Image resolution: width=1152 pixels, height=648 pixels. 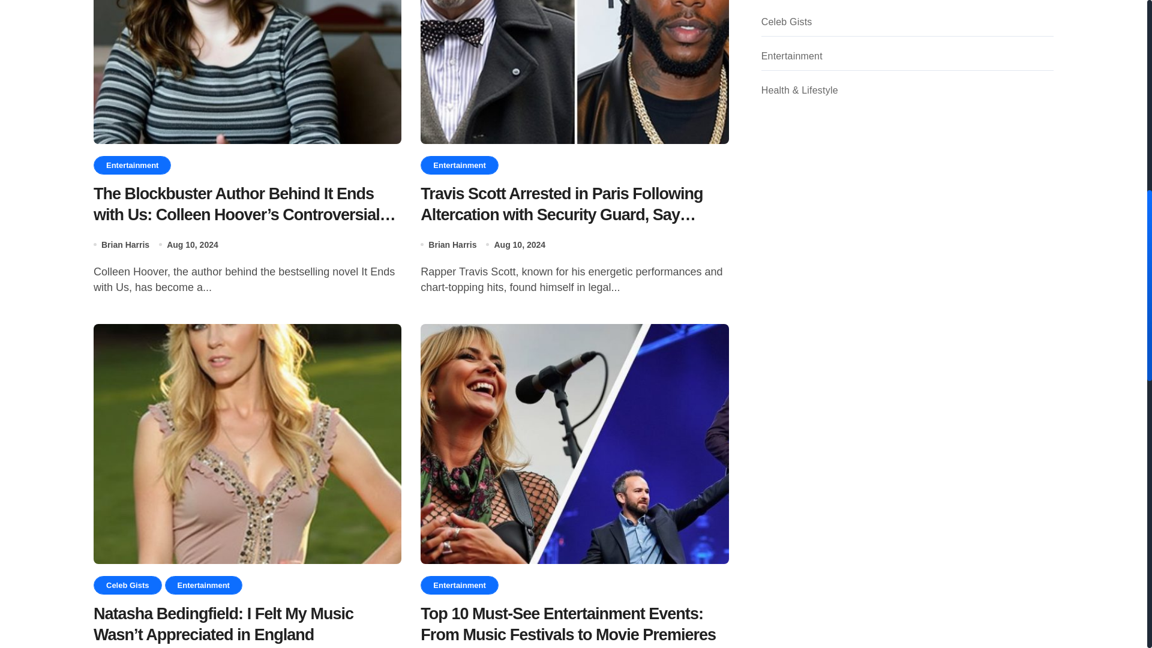 I want to click on Aug 10, 2024, so click(x=193, y=245).